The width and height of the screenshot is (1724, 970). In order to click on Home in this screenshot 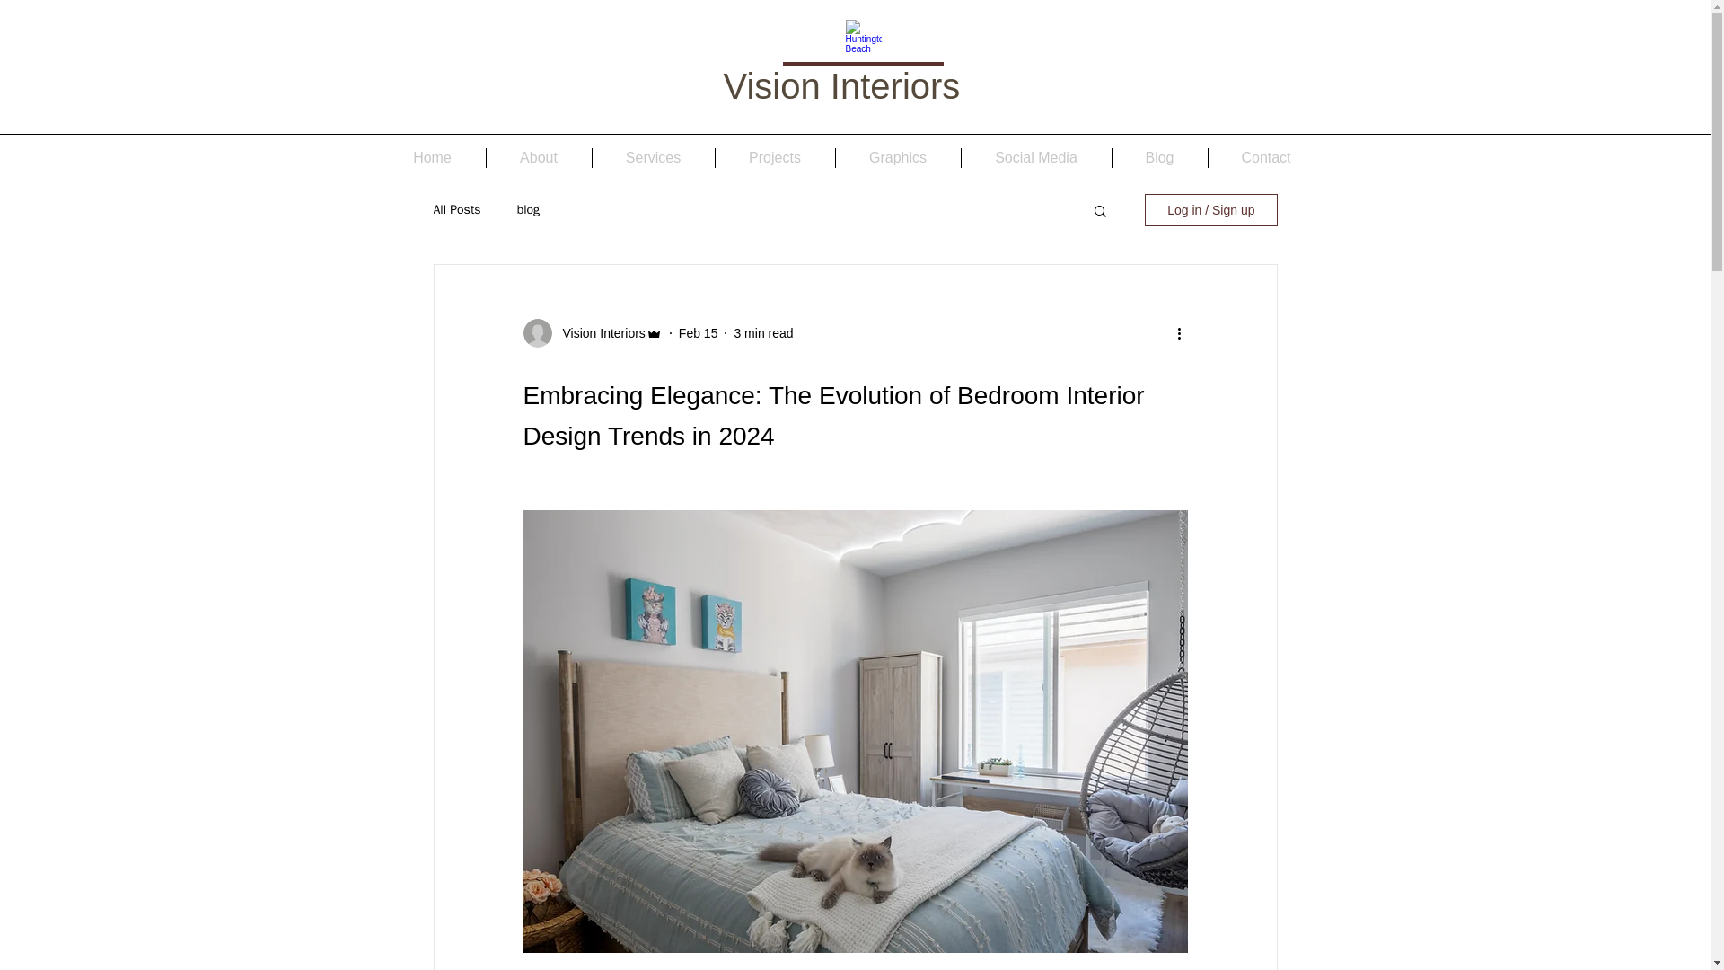, I will do `click(431, 158)`.